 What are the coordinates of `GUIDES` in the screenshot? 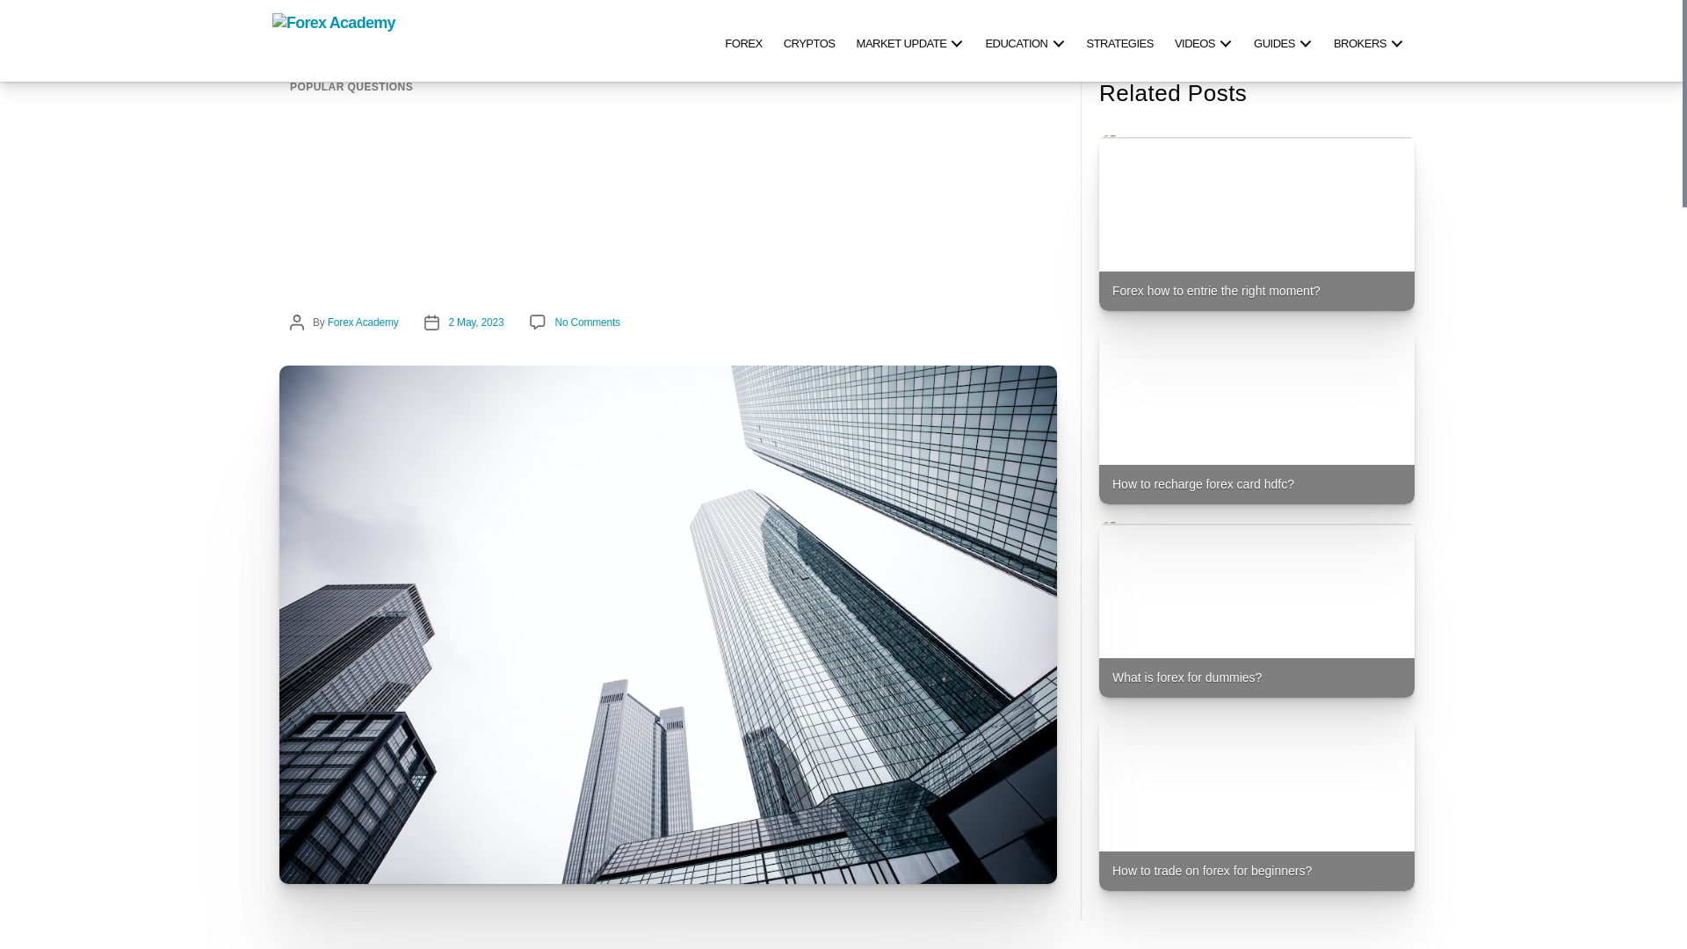 It's located at (1283, 40).